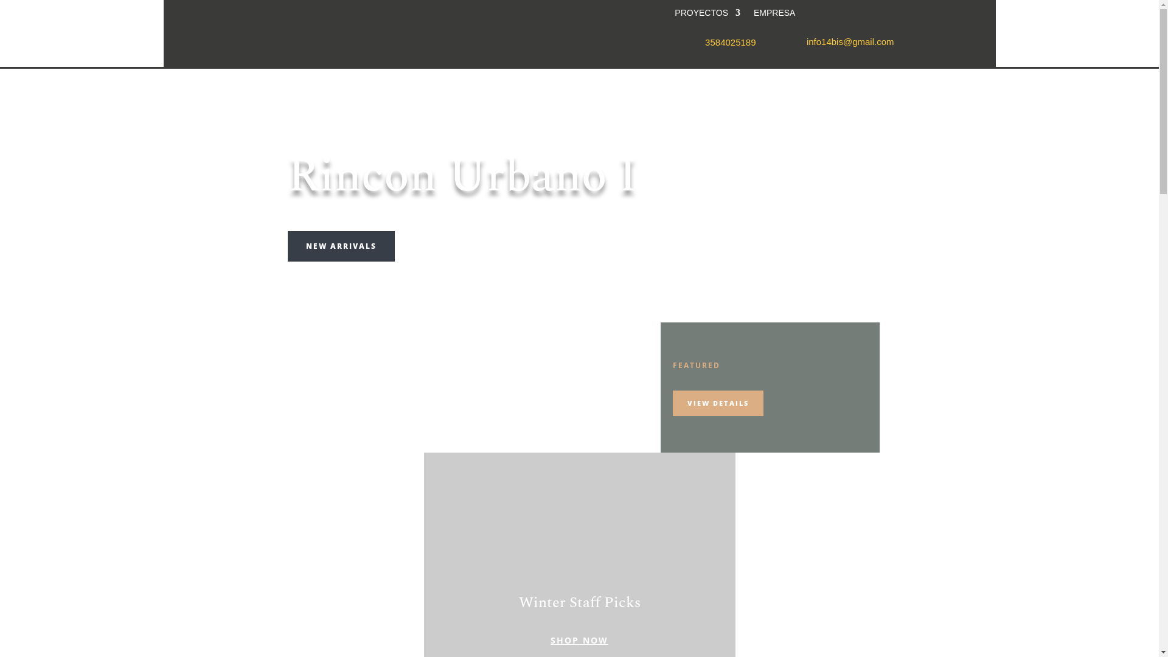 This screenshot has height=657, width=1168. I want to click on VIEW DETAILS, so click(718, 404).